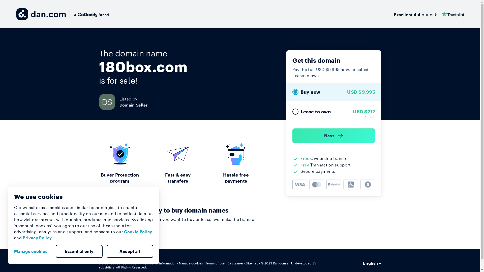 The image size is (484, 272). Describe the element at coordinates (33, 251) in the screenshot. I see `Manage cookies` at that location.